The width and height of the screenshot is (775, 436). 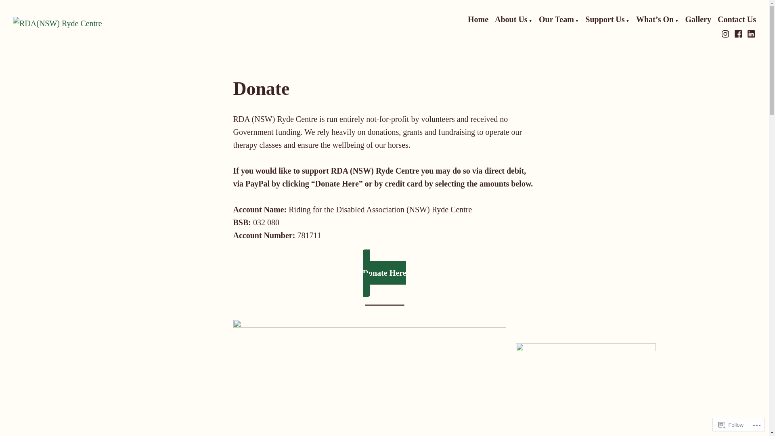 What do you see at coordinates (607, 20) in the screenshot?
I see `Support Us` at bounding box center [607, 20].